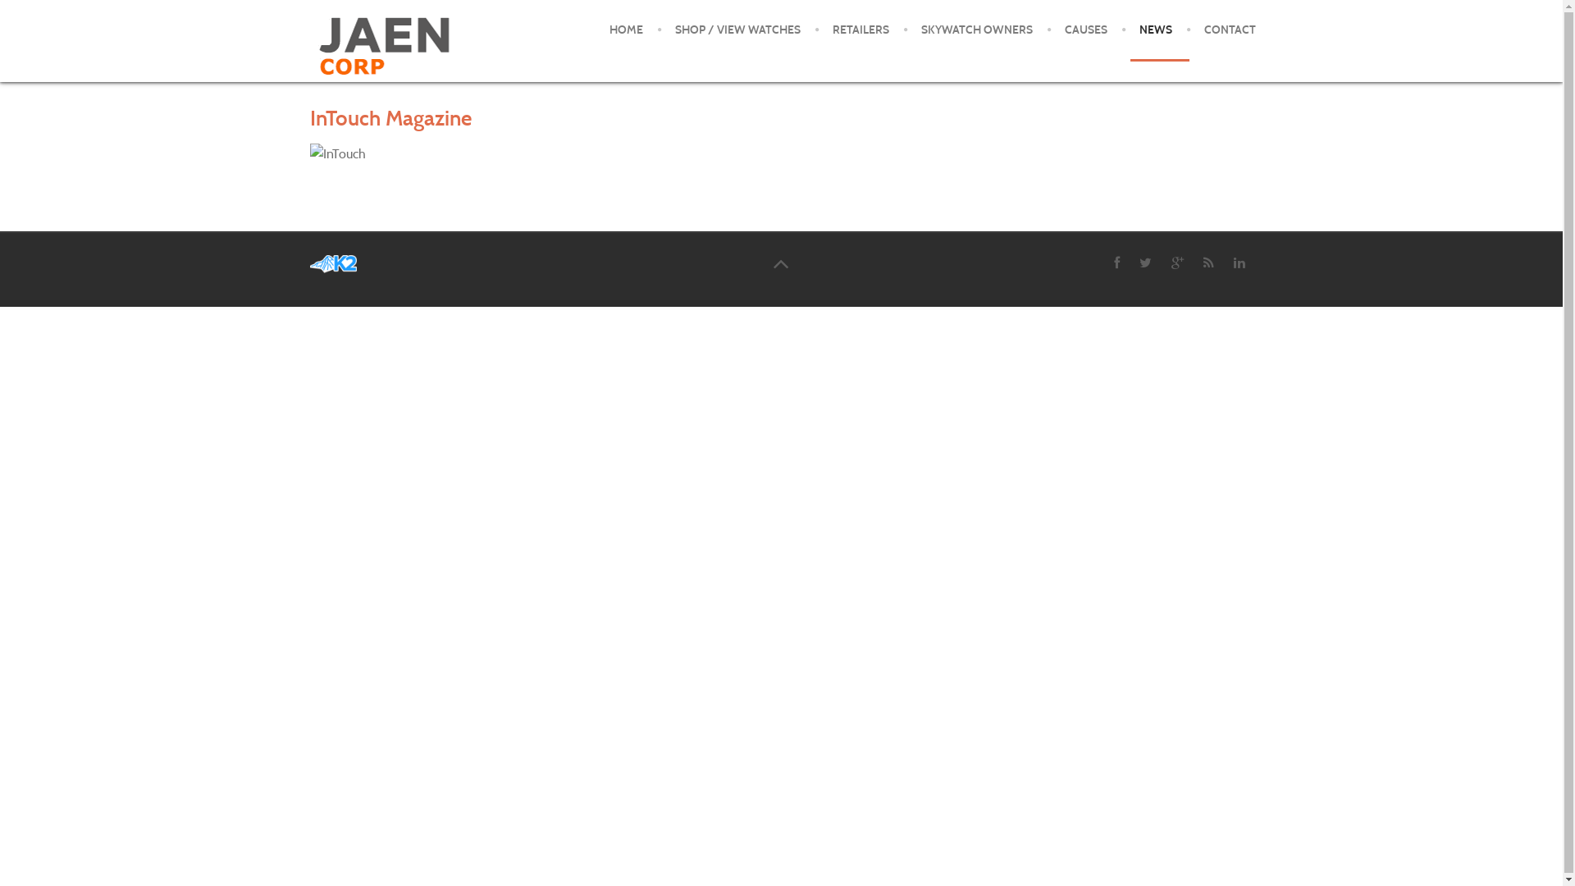 The image size is (1575, 886). I want to click on RETAILERS, so click(860, 30).